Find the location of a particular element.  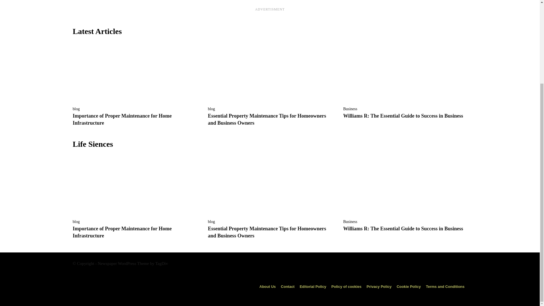

Williams R: The Essential Guide to Success in Business is located at coordinates (405, 72).